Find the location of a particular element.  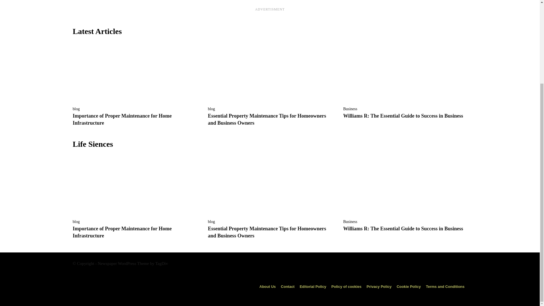

Williams R: The Essential Guide to Success in Business is located at coordinates (405, 72).